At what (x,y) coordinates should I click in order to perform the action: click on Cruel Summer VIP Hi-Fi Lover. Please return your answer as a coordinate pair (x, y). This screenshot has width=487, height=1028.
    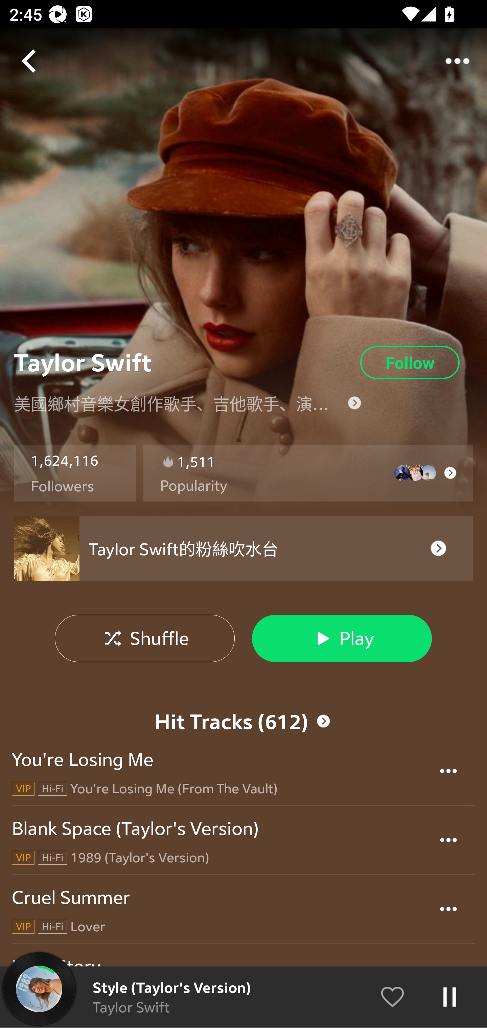
    Looking at the image, I should click on (243, 909).